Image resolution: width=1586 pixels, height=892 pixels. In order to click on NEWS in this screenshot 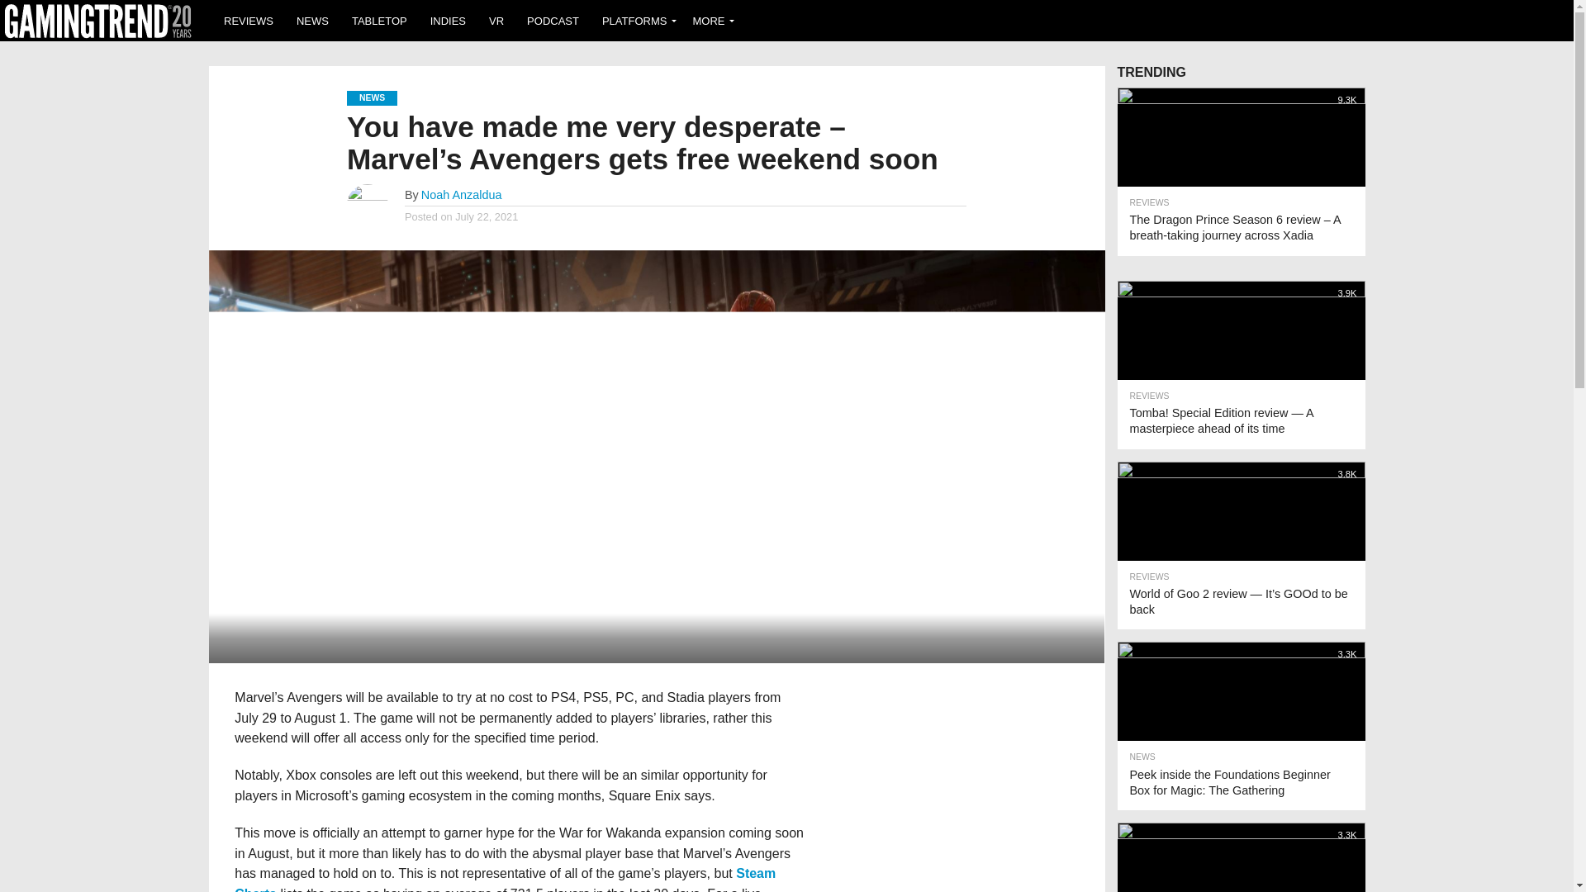, I will do `click(312, 20)`.